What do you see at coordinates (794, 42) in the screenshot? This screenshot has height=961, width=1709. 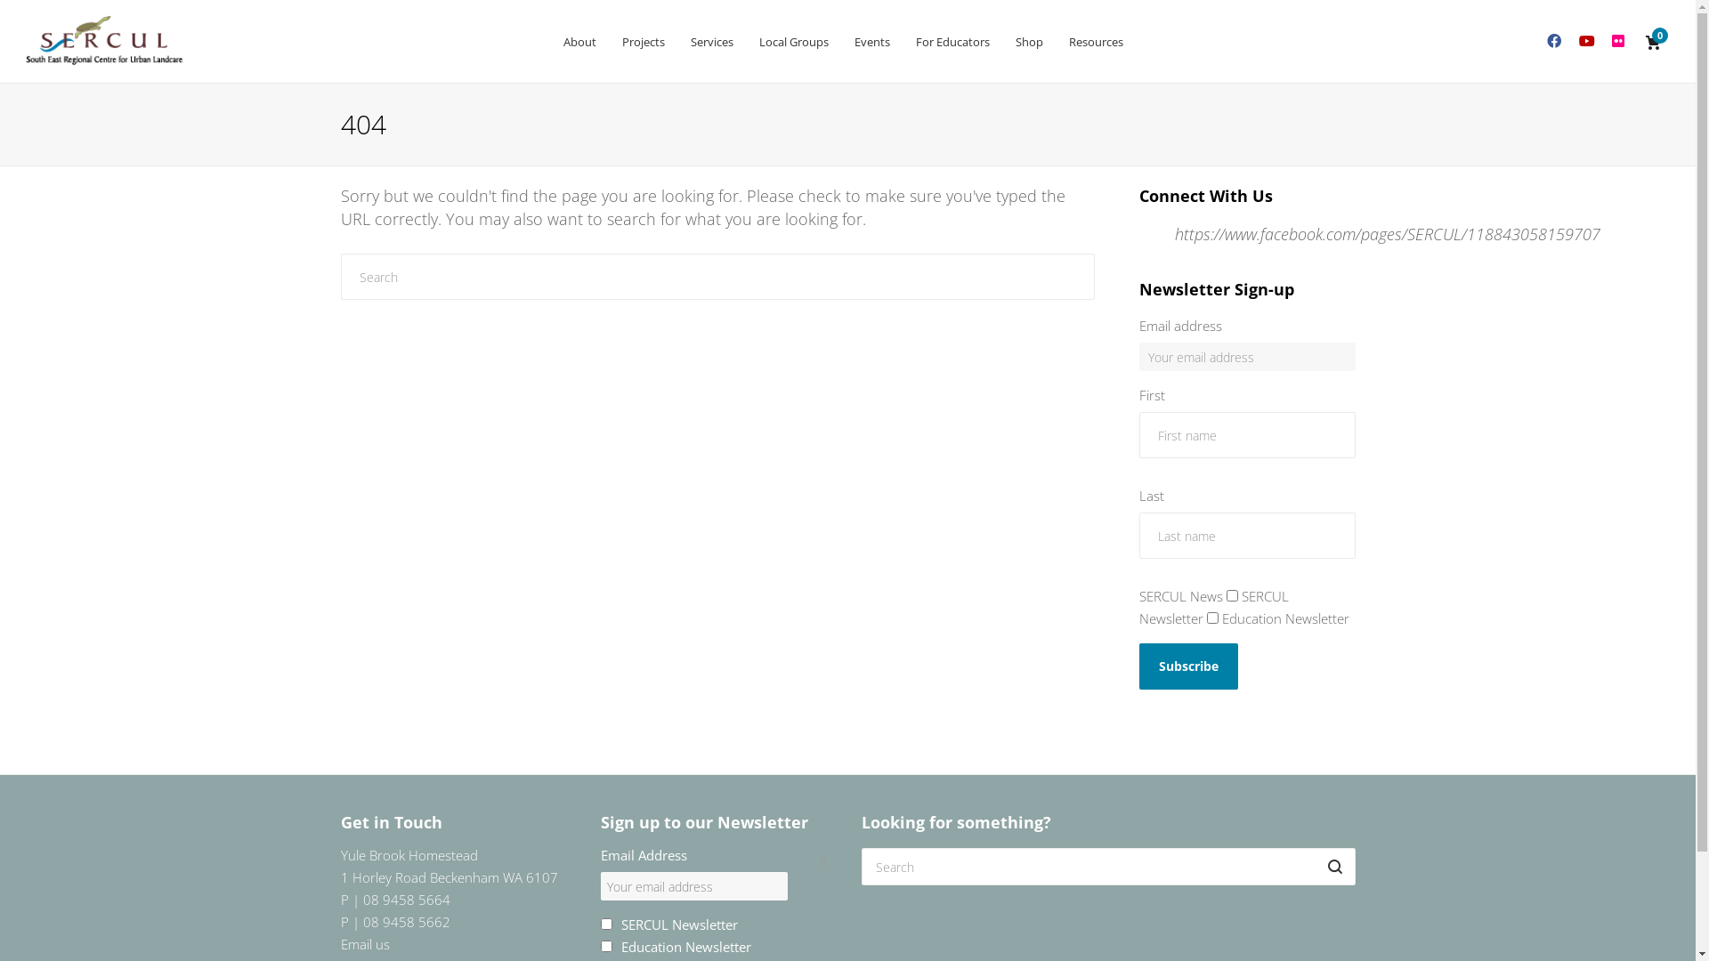 I see `Local Groups` at bounding box center [794, 42].